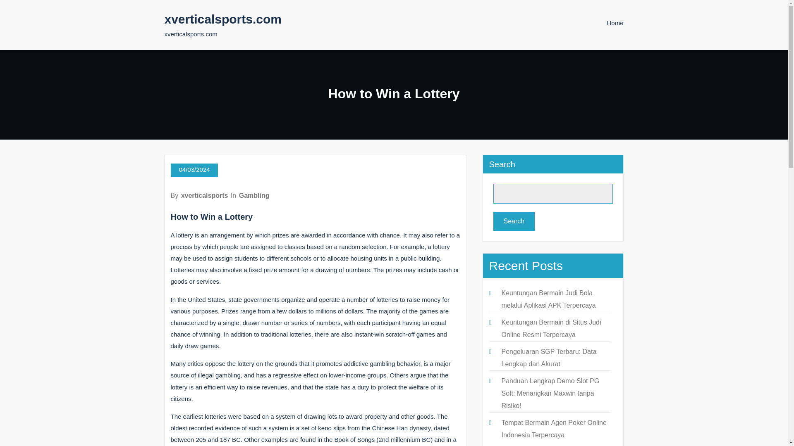 This screenshot has width=794, height=446. I want to click on Keuntungan Bermain Judi Bola melalui Aplikasi APK Terpercaya, so click(548, 299).